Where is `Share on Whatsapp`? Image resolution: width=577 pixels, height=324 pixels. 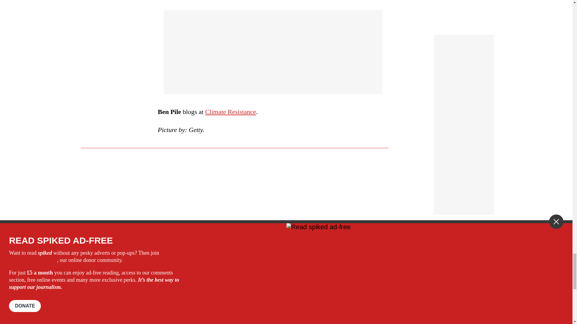 Share on Whatsapp is located at coordinates (196, 288).